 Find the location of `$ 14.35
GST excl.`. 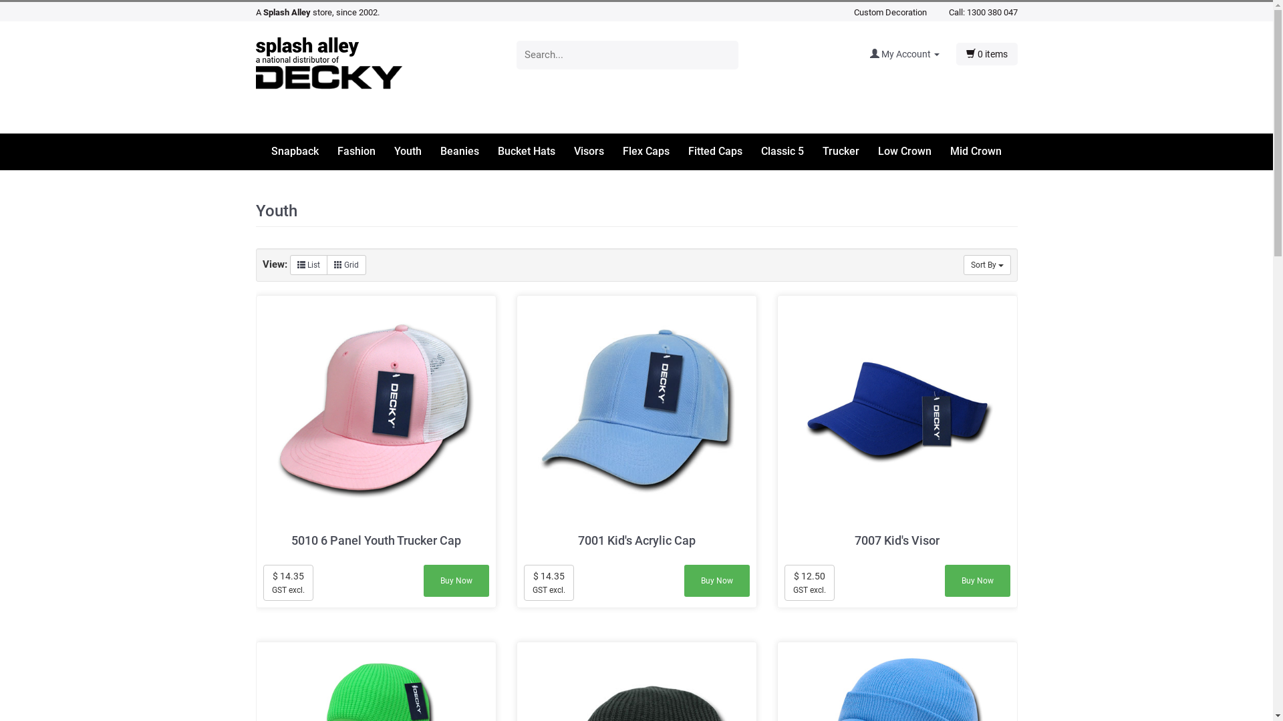

$ 14.35
GST excl. is located at coordinates (549, 583).